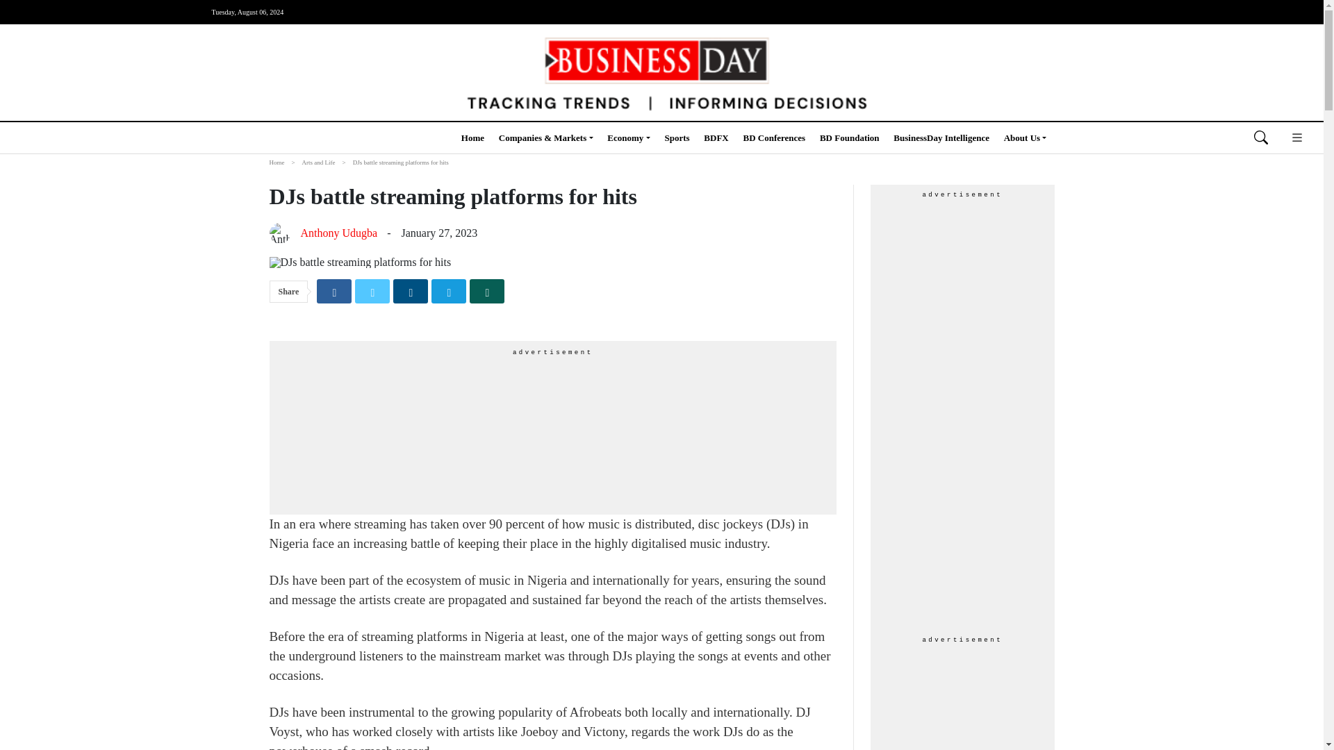 The height and width of the screenshot is (750, 1334). I want to click on BusinessDay Intelligence, so click(941, 137).